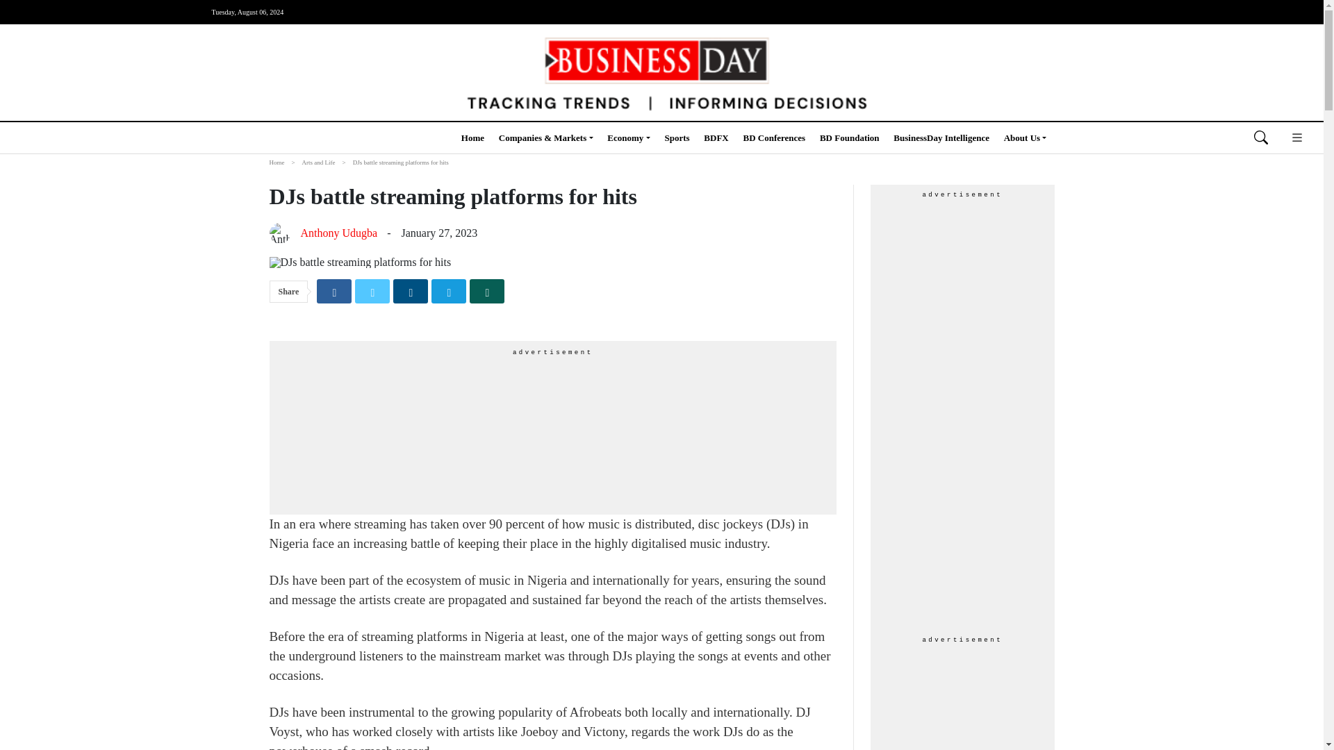 The height and width of the screenshot is (750, 1334). I want to click on BusinessDay Intelligence, so click(941, 137).